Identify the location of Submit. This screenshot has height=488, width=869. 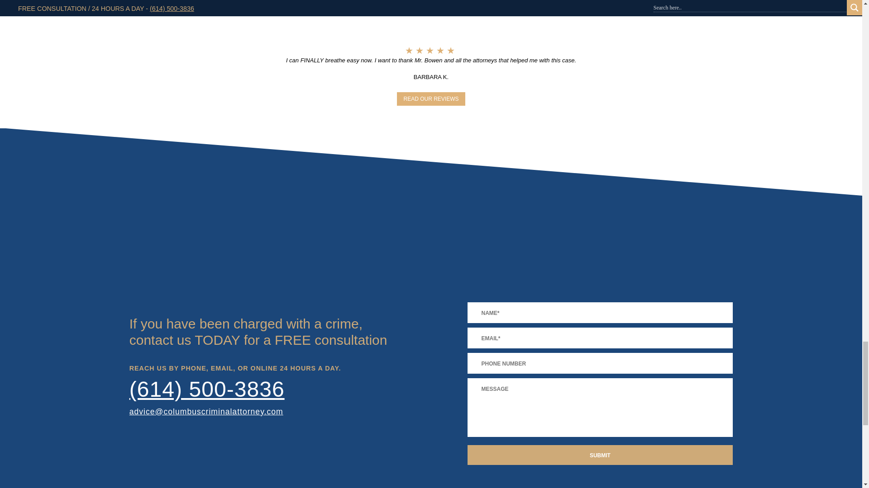
(600, 455).